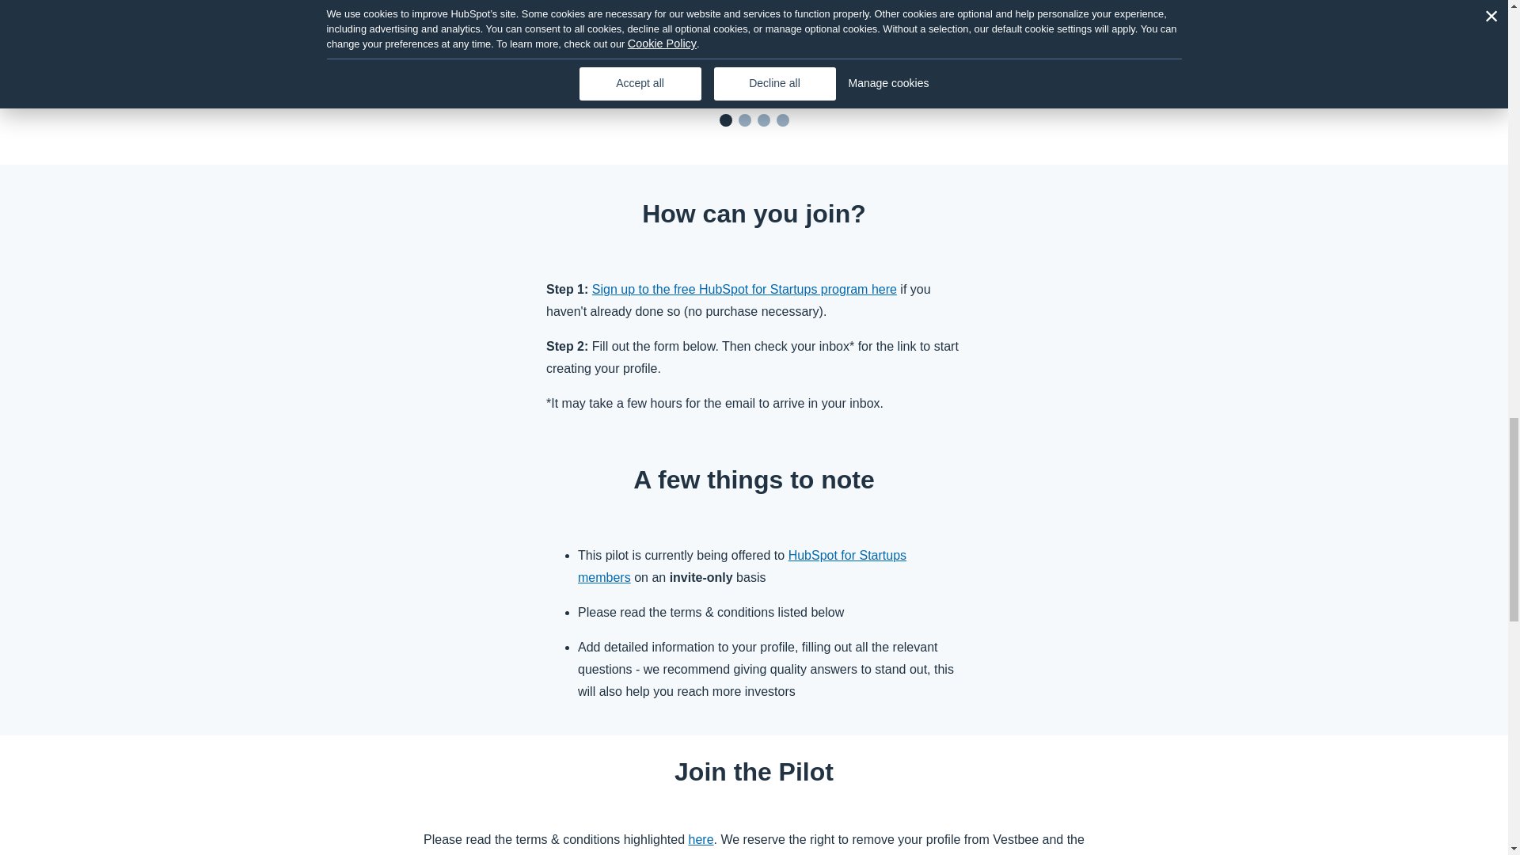  Describe the element at coordinates (741, 566) in the screenshot. I see `HubSpot for Startups members` at that location.